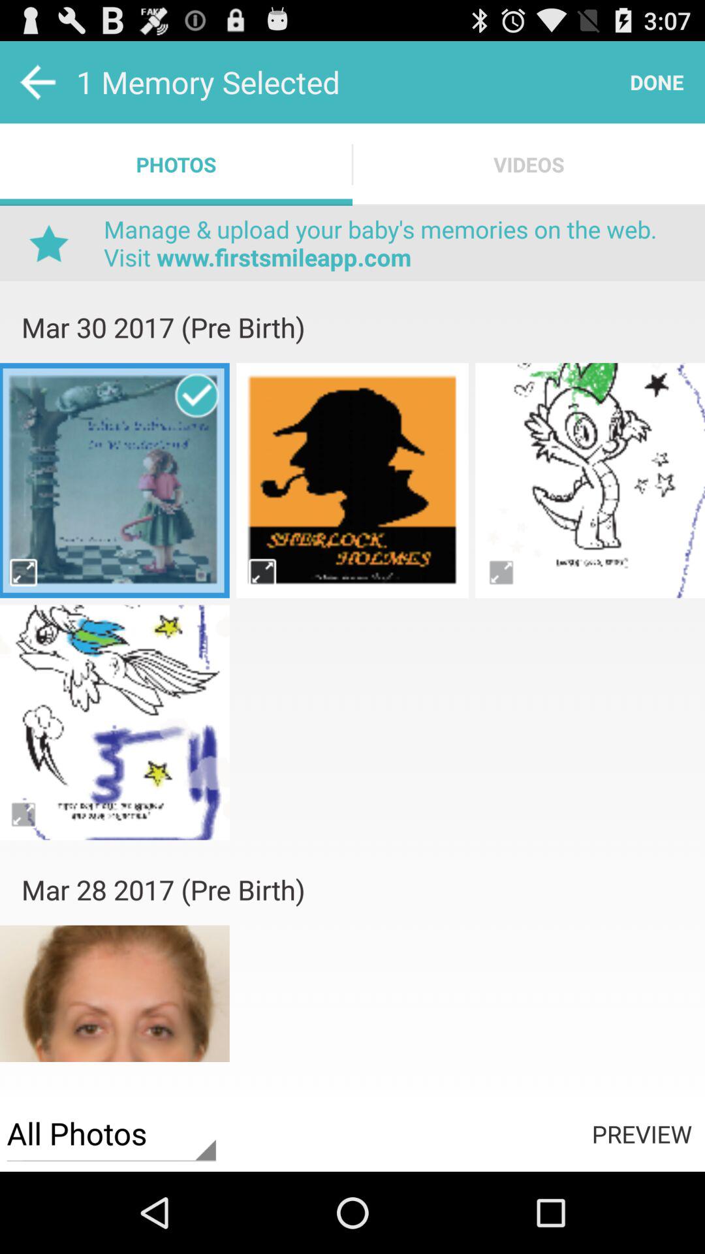 This screenshot has width=705, height=1254. What do you see at coordinates (352, 620) in the screenshot?
I see `photos option` at bounding box center [352, 620].